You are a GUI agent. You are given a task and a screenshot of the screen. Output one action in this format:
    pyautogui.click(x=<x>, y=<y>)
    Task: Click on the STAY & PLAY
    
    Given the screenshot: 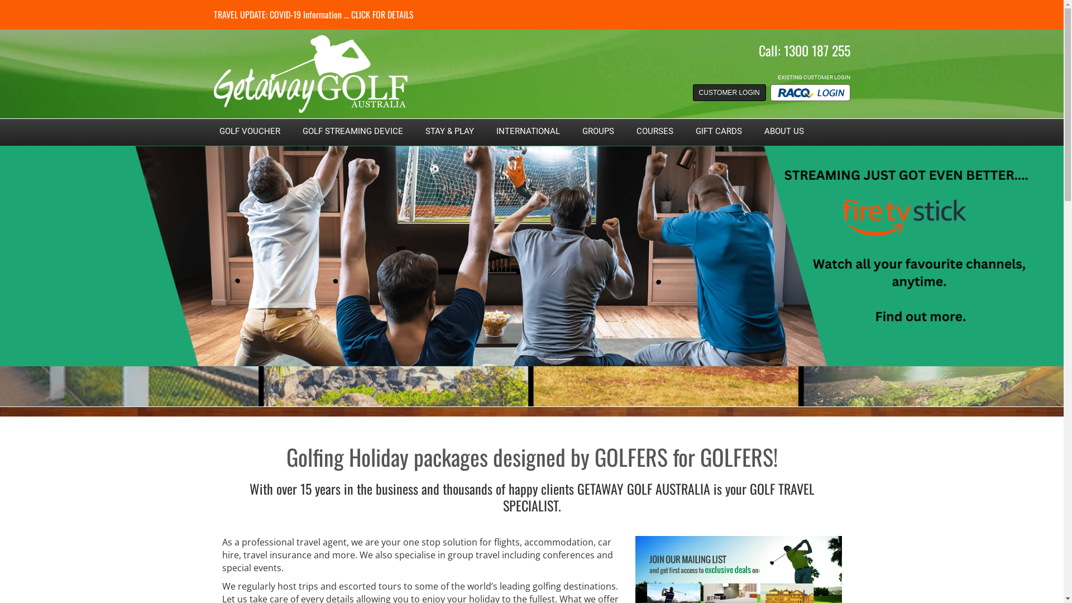 What is the action you would take?
    pyautogui.click(x=450, y=131)
    